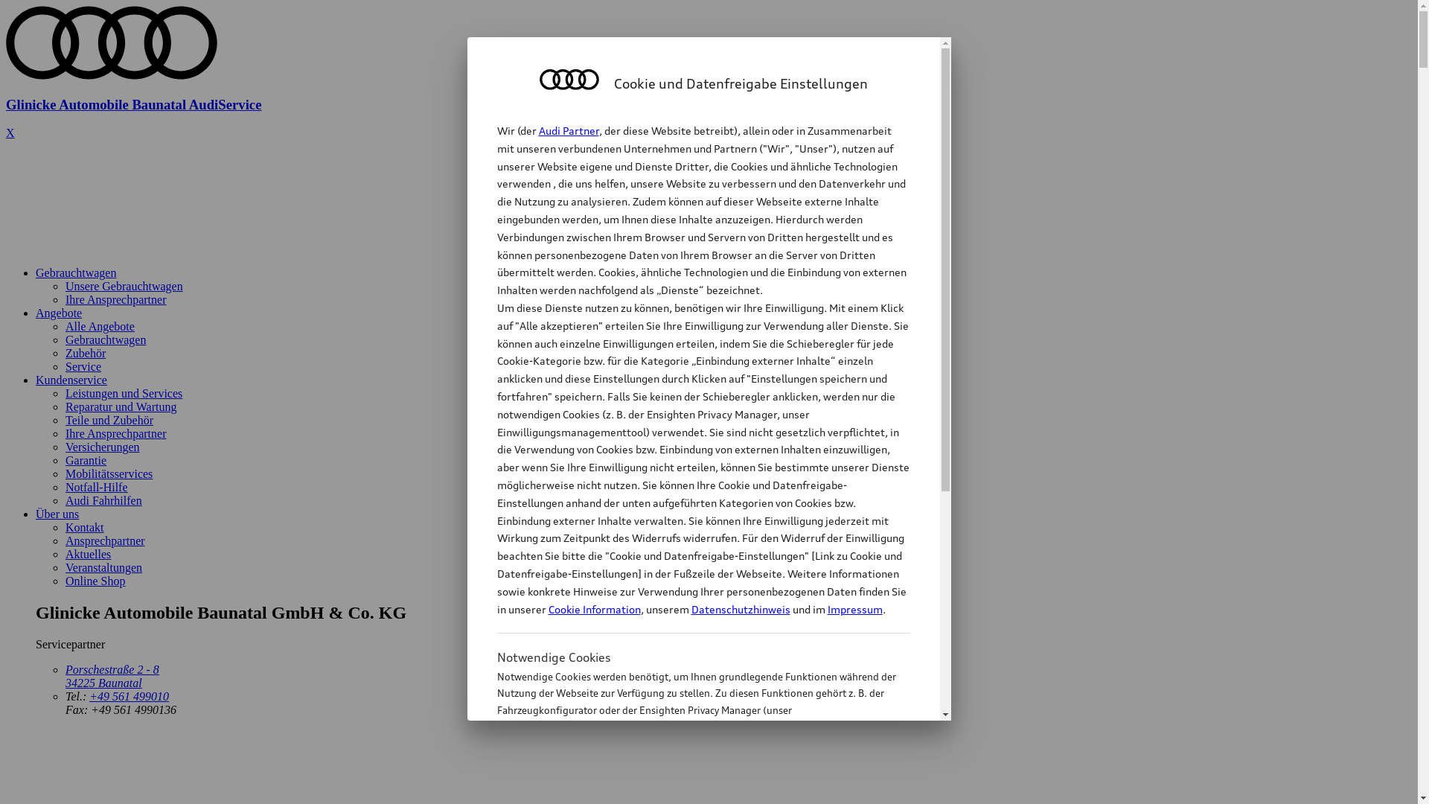 The width and height of the screenshot is (1429, 804). Describe the element at coordinates (59, 313) in the screenshot. I see `Angebote` at that location.